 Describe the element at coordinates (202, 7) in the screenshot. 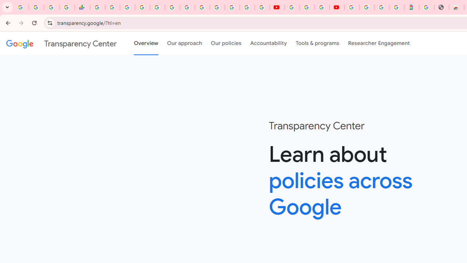

I see `YouTube` at that location.